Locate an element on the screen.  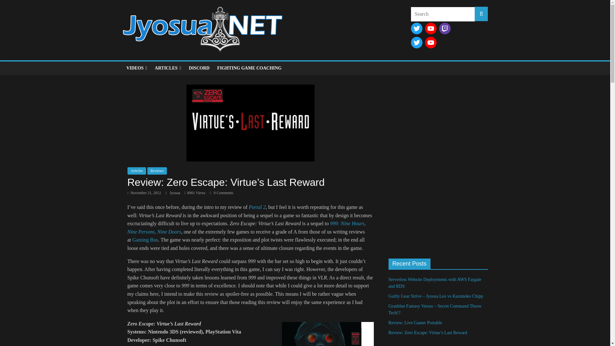
VIDEOS is located at coordinates (136, 68).